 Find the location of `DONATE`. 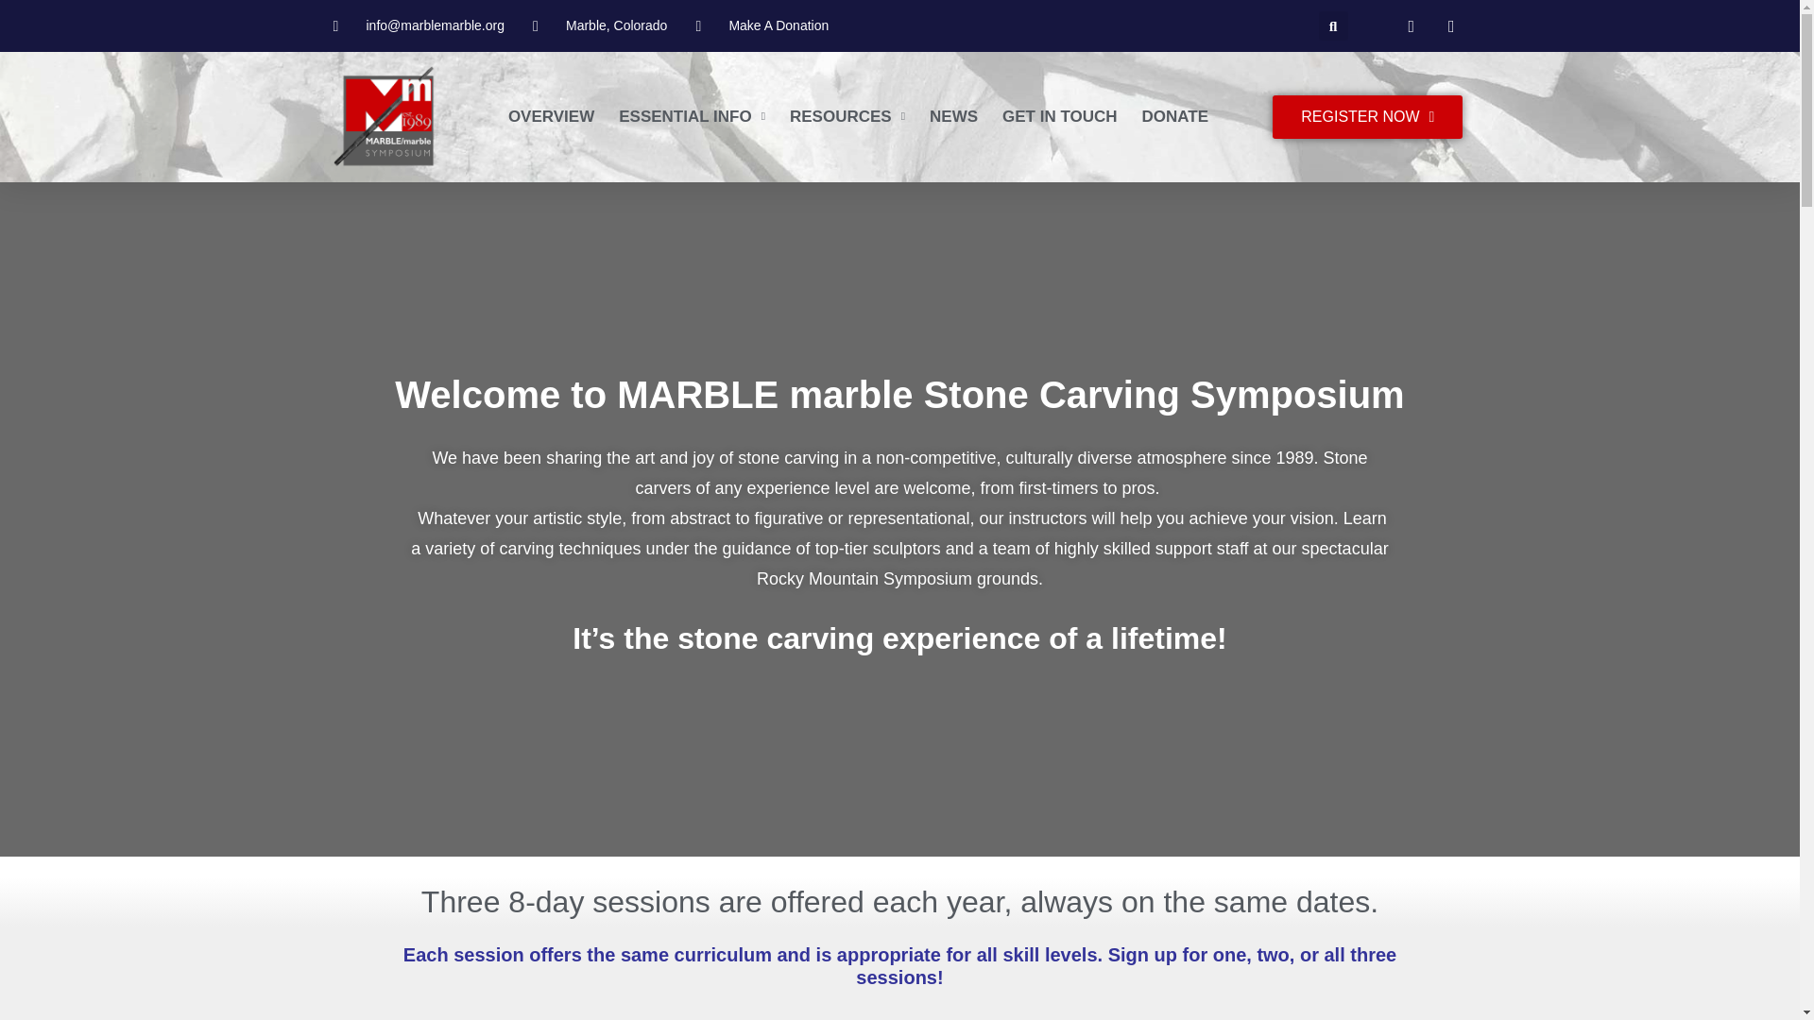

DONATE is located at coordinates (1175, 117).